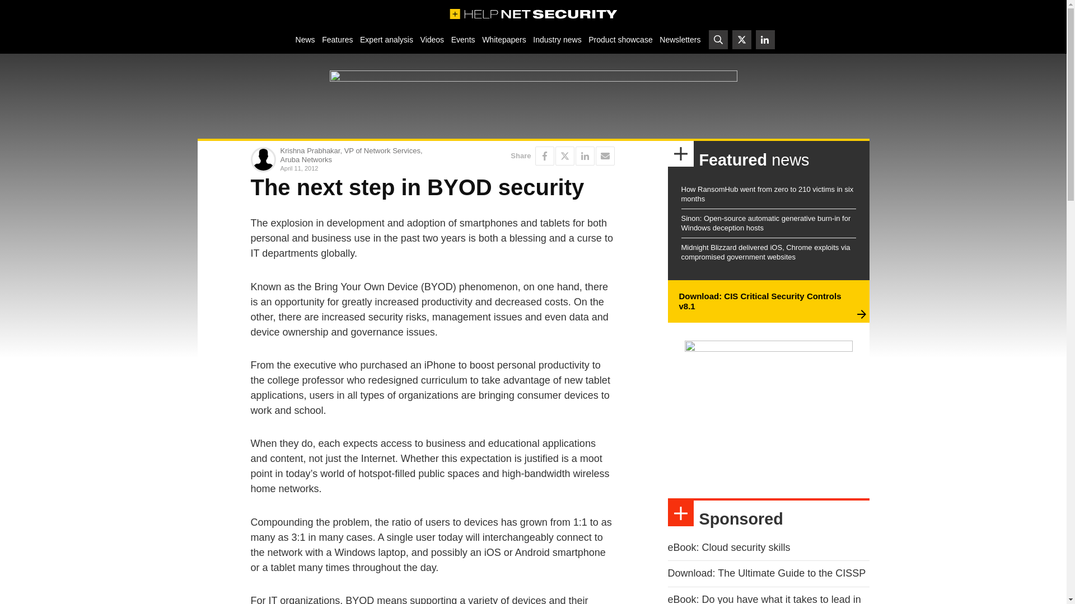 The width and height of the screenshot is (1075, 604). What do you see at coordinates (729, 547) in the screenshot?
I see `eBook: Cloud security skills` at bounding box center [729, 547].